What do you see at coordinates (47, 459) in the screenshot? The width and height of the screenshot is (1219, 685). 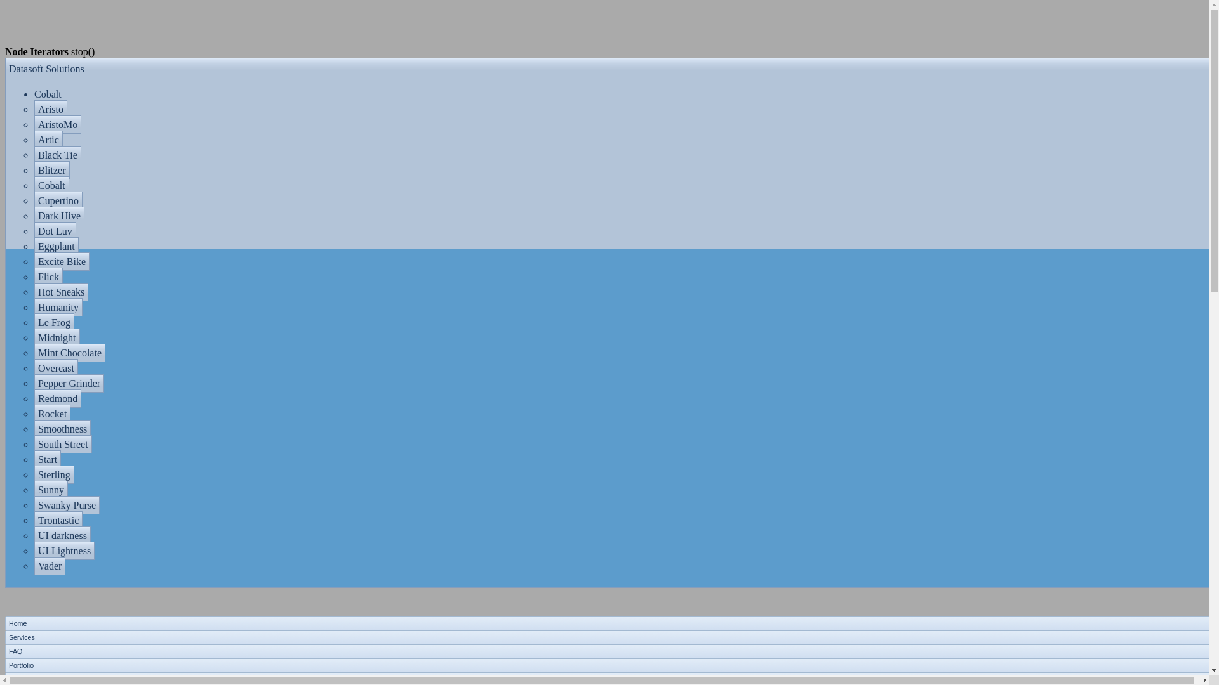 I see `Start` at bounding box center [47, 459].